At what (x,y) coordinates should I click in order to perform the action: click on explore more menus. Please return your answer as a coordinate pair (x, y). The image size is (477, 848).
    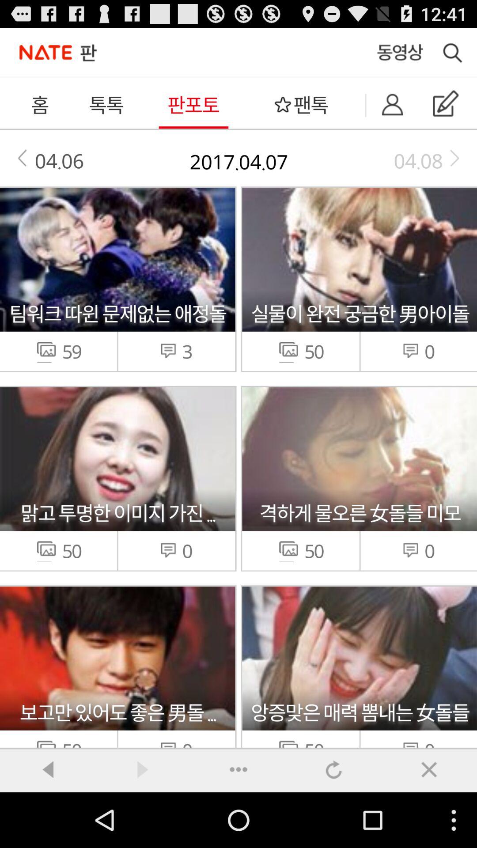
    Looking at the image, I should click on (238, 769).